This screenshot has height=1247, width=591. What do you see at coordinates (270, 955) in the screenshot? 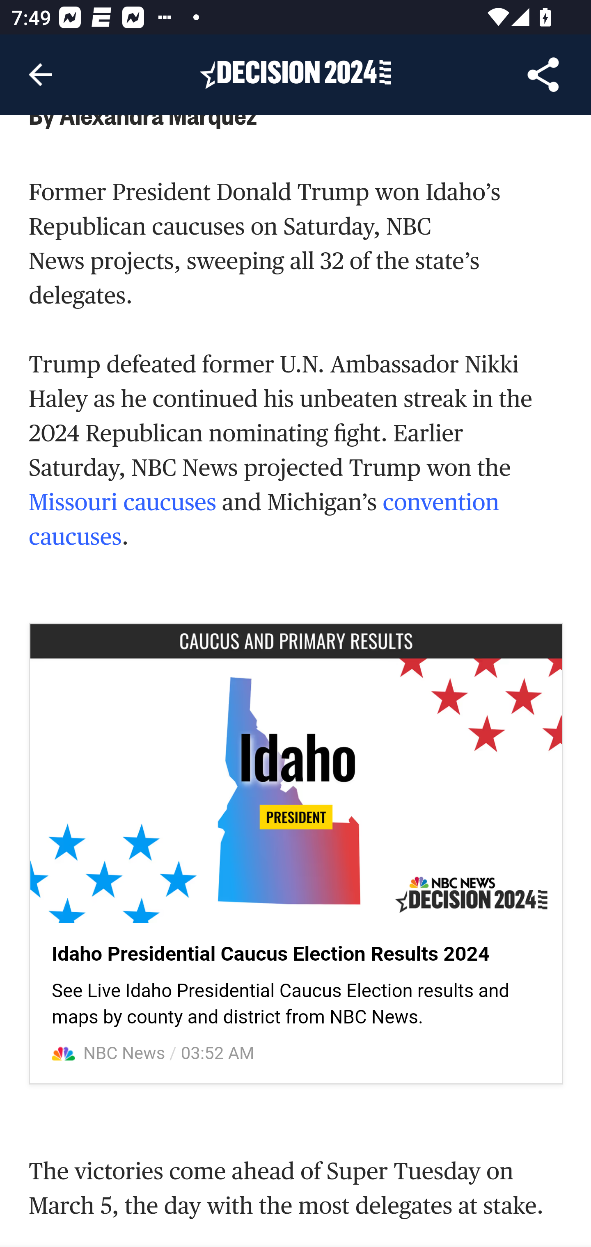
I see `Idaho Presidential Caucus Election Results 2024` at bounding box center [270, 955].